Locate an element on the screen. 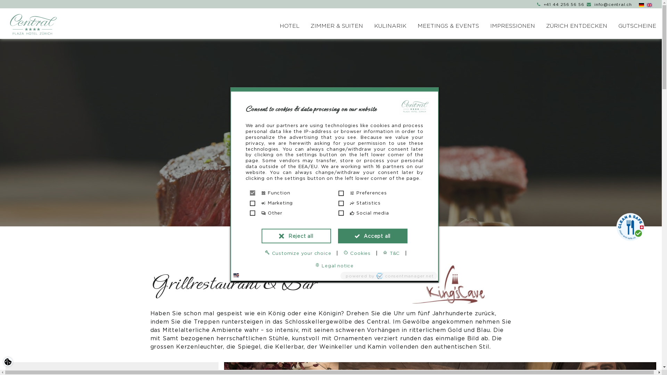 This screenshot has width=667, height=375. ZIMMER & SUITEN is located at coordinates (337, 26).